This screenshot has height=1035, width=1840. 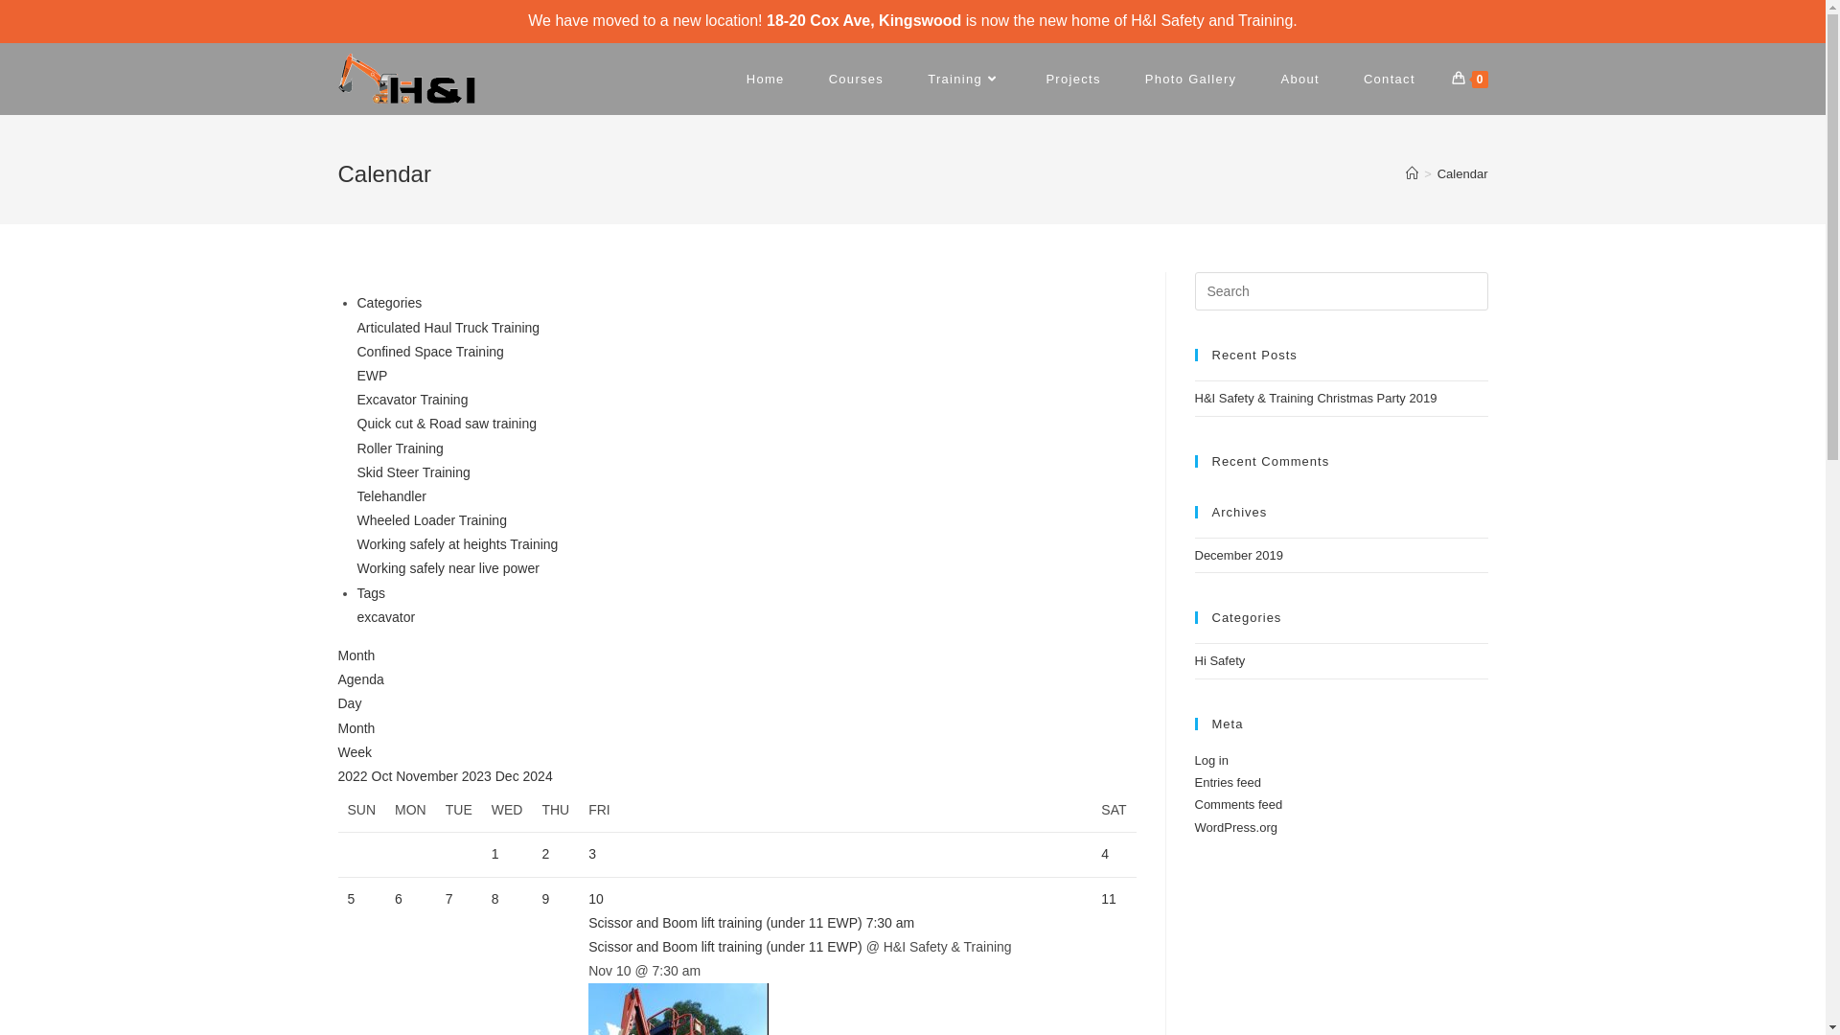 What do you see at coordinates (1211, 761) in the screenshot?
I see `Log in` at bounding box center [1211, 761].